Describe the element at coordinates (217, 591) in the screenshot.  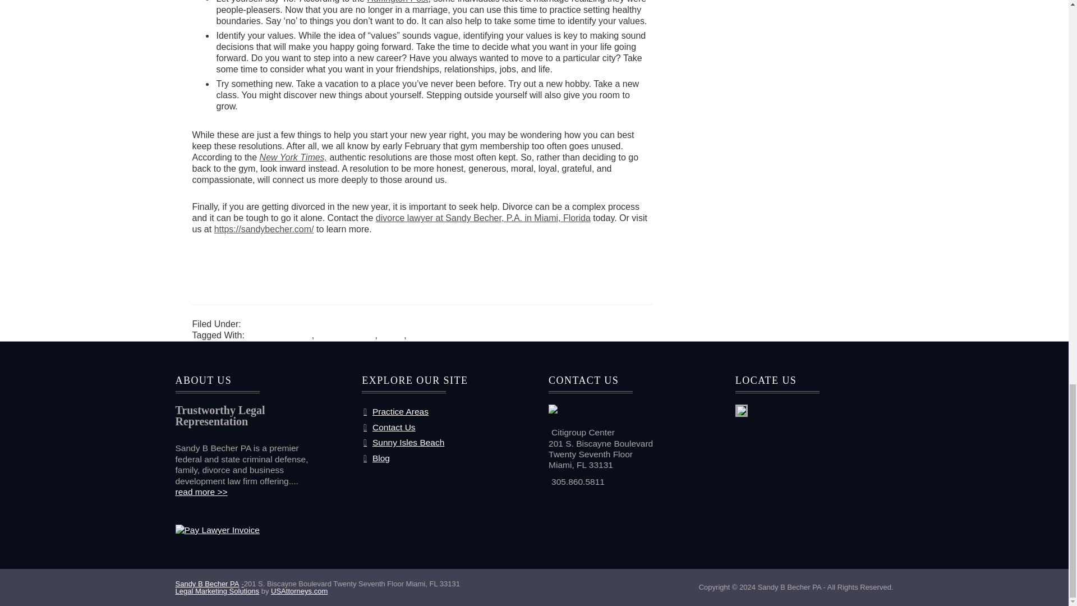
I see `Legal Marketing Solutions` at that location.